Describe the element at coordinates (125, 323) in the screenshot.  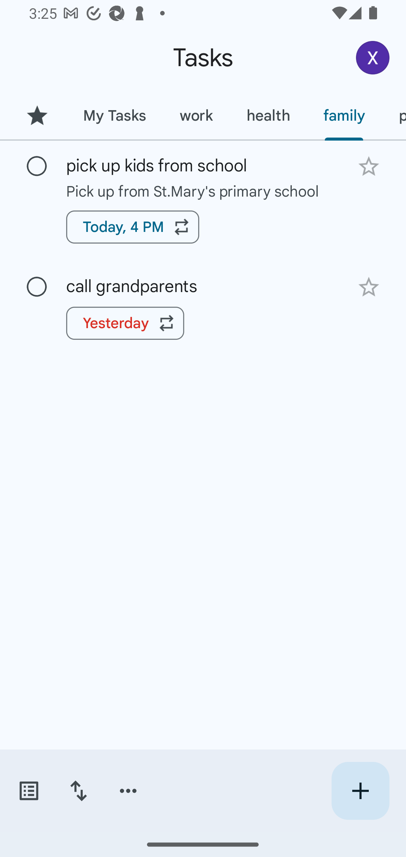
I see `Yesterday` at that location.